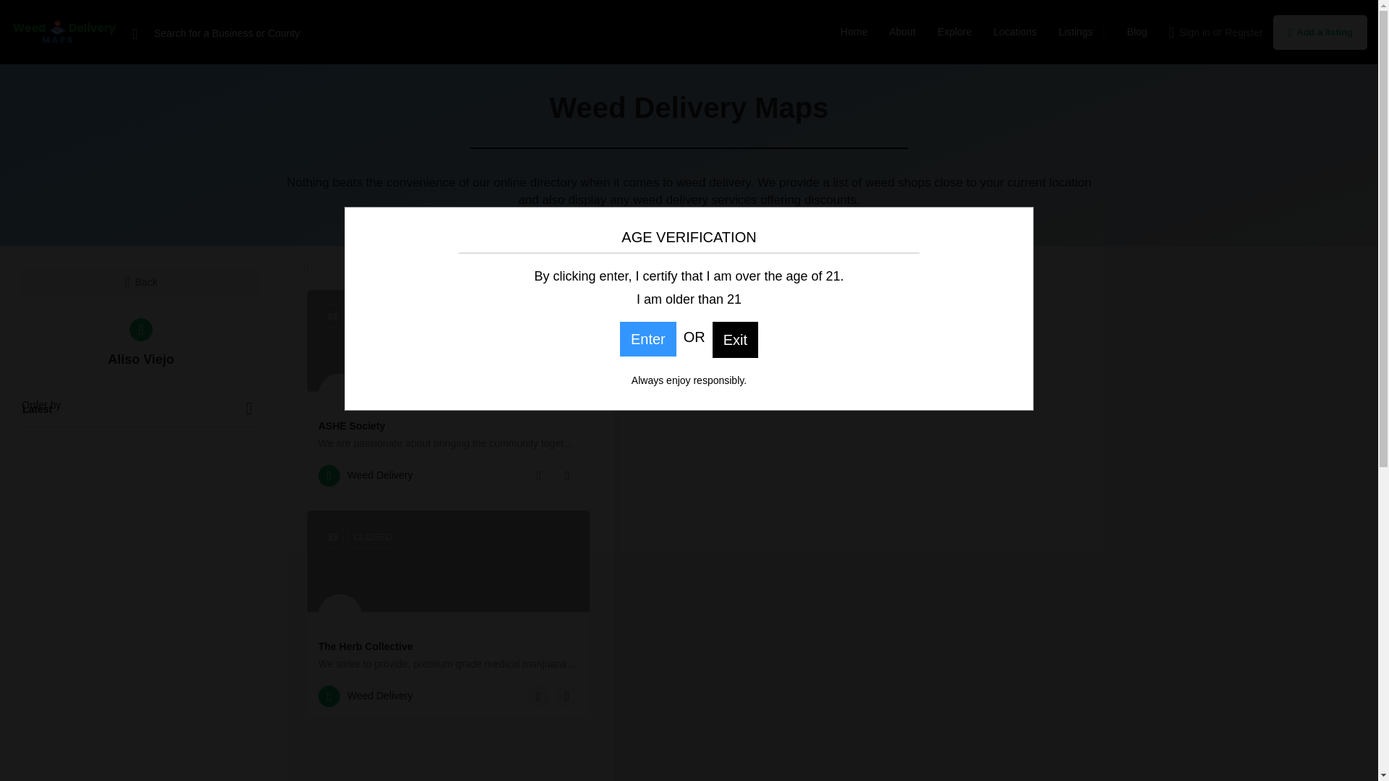 This screenshot has width=1389, height=781. I want to click on Exit, so click(735, 341).